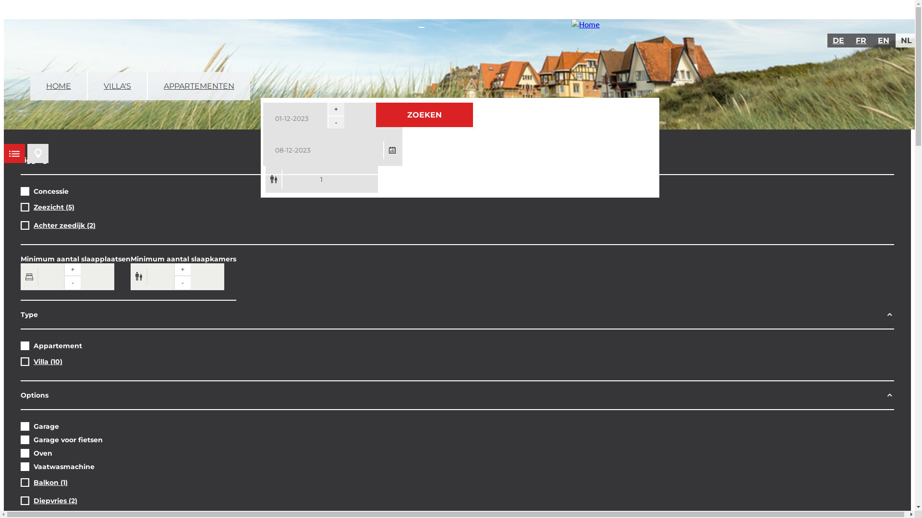 The width and height of the screenshot is (922, 518). Describe the element at coordinates (907, 40) in the screenshot. I see `NL` at that location.